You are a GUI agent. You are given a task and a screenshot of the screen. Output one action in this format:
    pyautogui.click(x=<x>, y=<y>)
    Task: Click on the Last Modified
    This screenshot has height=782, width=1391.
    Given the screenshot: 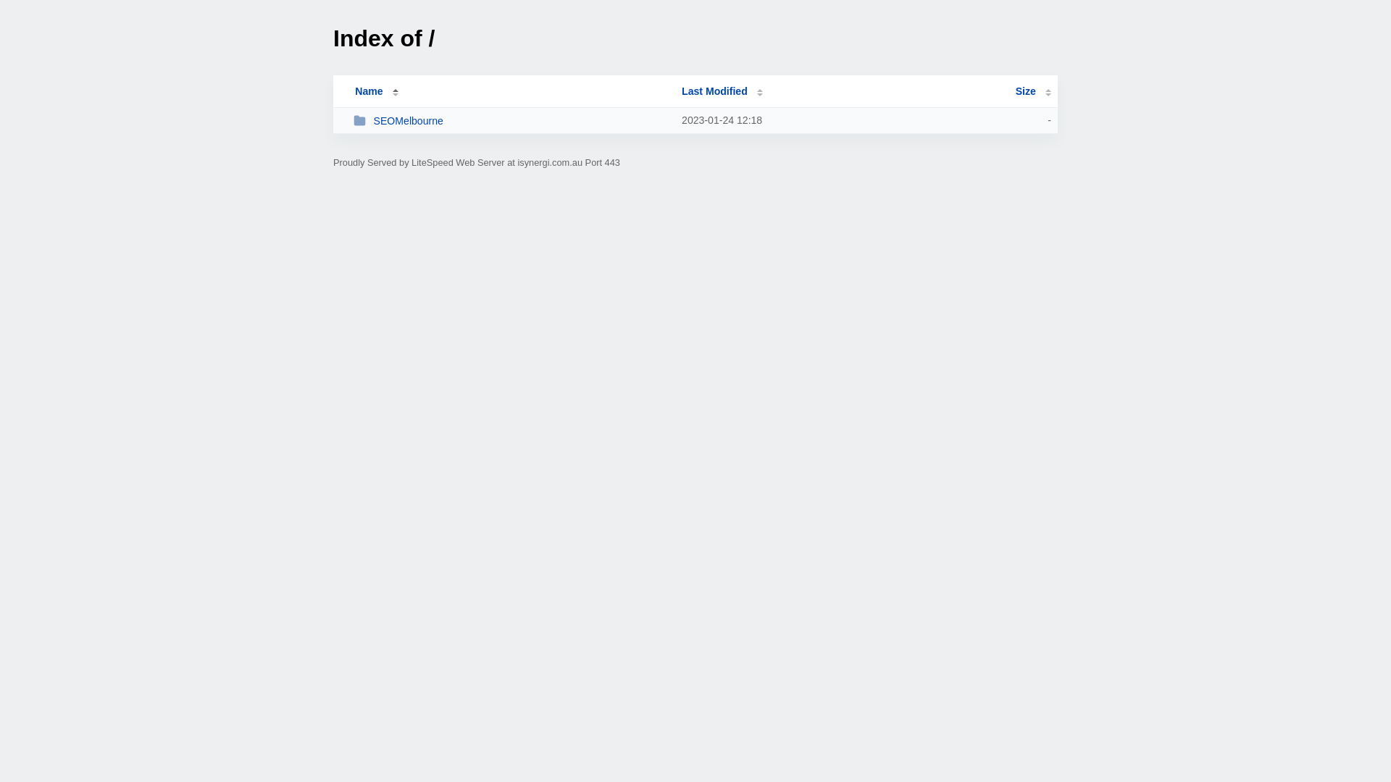 What is the action you would take?
    pyautogui.click(x=722, y=91)
    